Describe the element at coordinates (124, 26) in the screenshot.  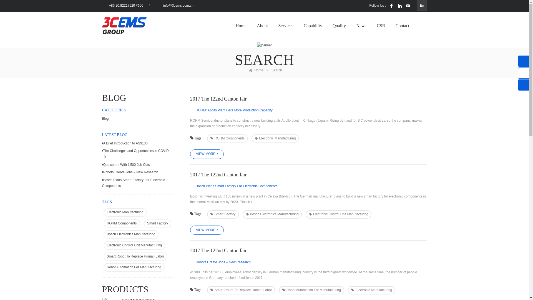
I see `3CEMS Group.` at that location.